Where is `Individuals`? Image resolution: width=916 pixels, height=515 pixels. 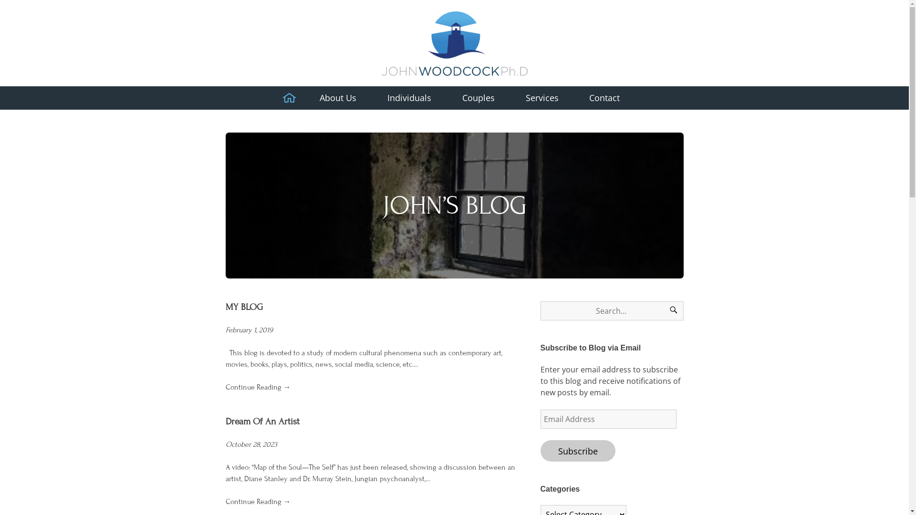 Individuals is located at coordinates (409, 98).